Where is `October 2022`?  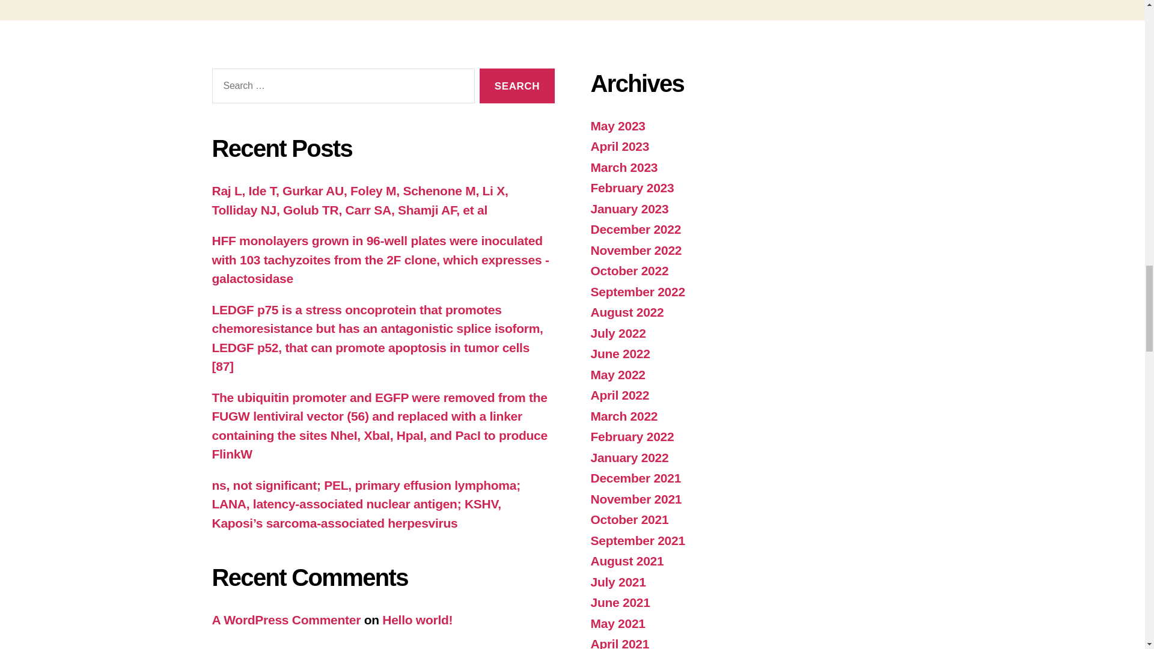 October 2022 is located at coordinates (629, 270).